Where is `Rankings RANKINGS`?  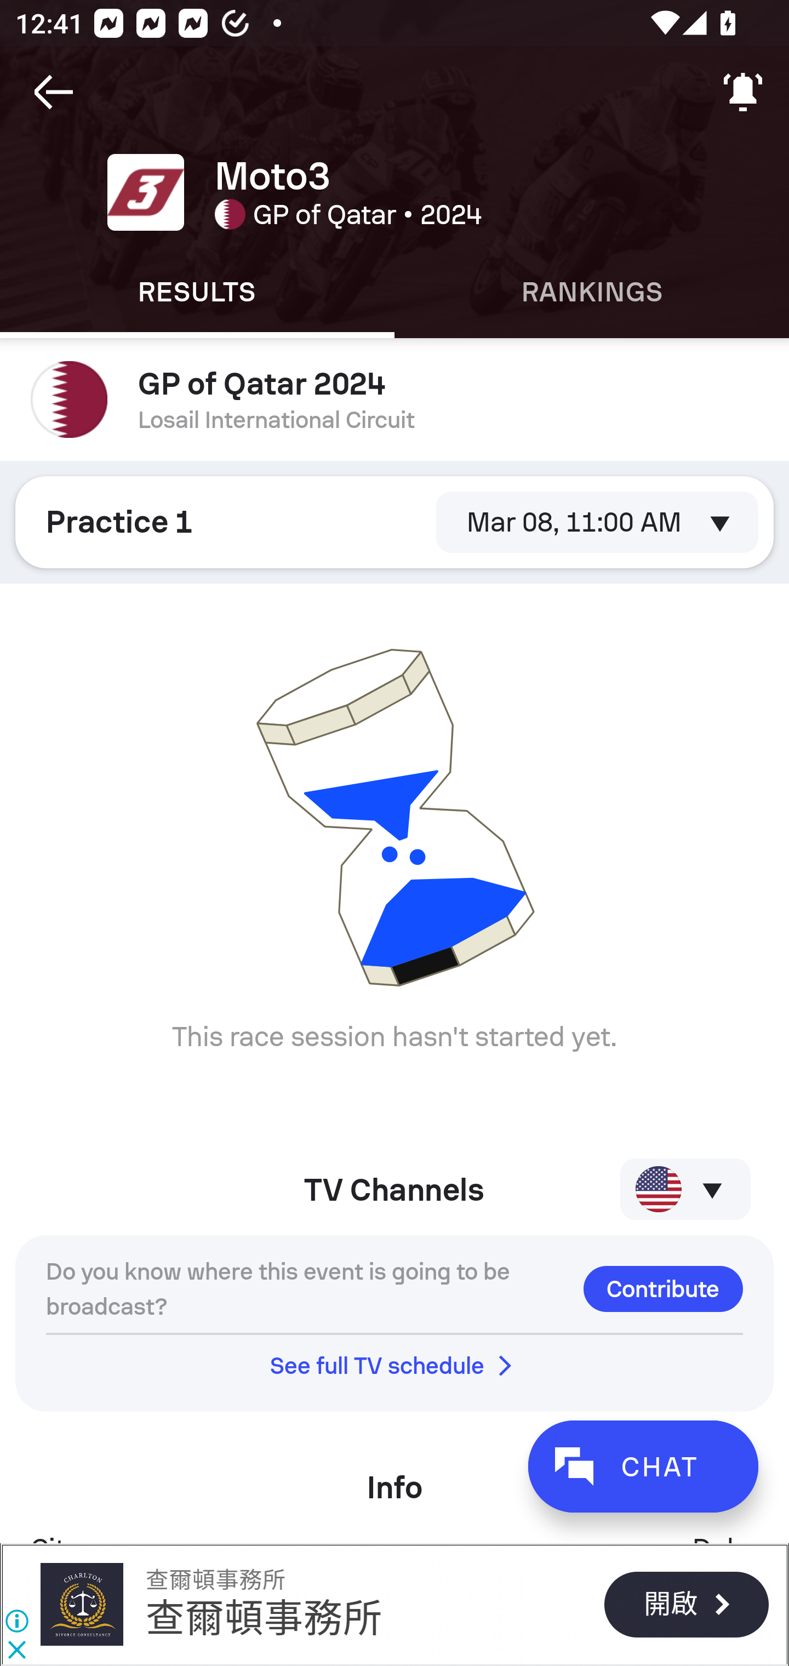
Rankings RANKINGS is located at coordinates (592, 292).